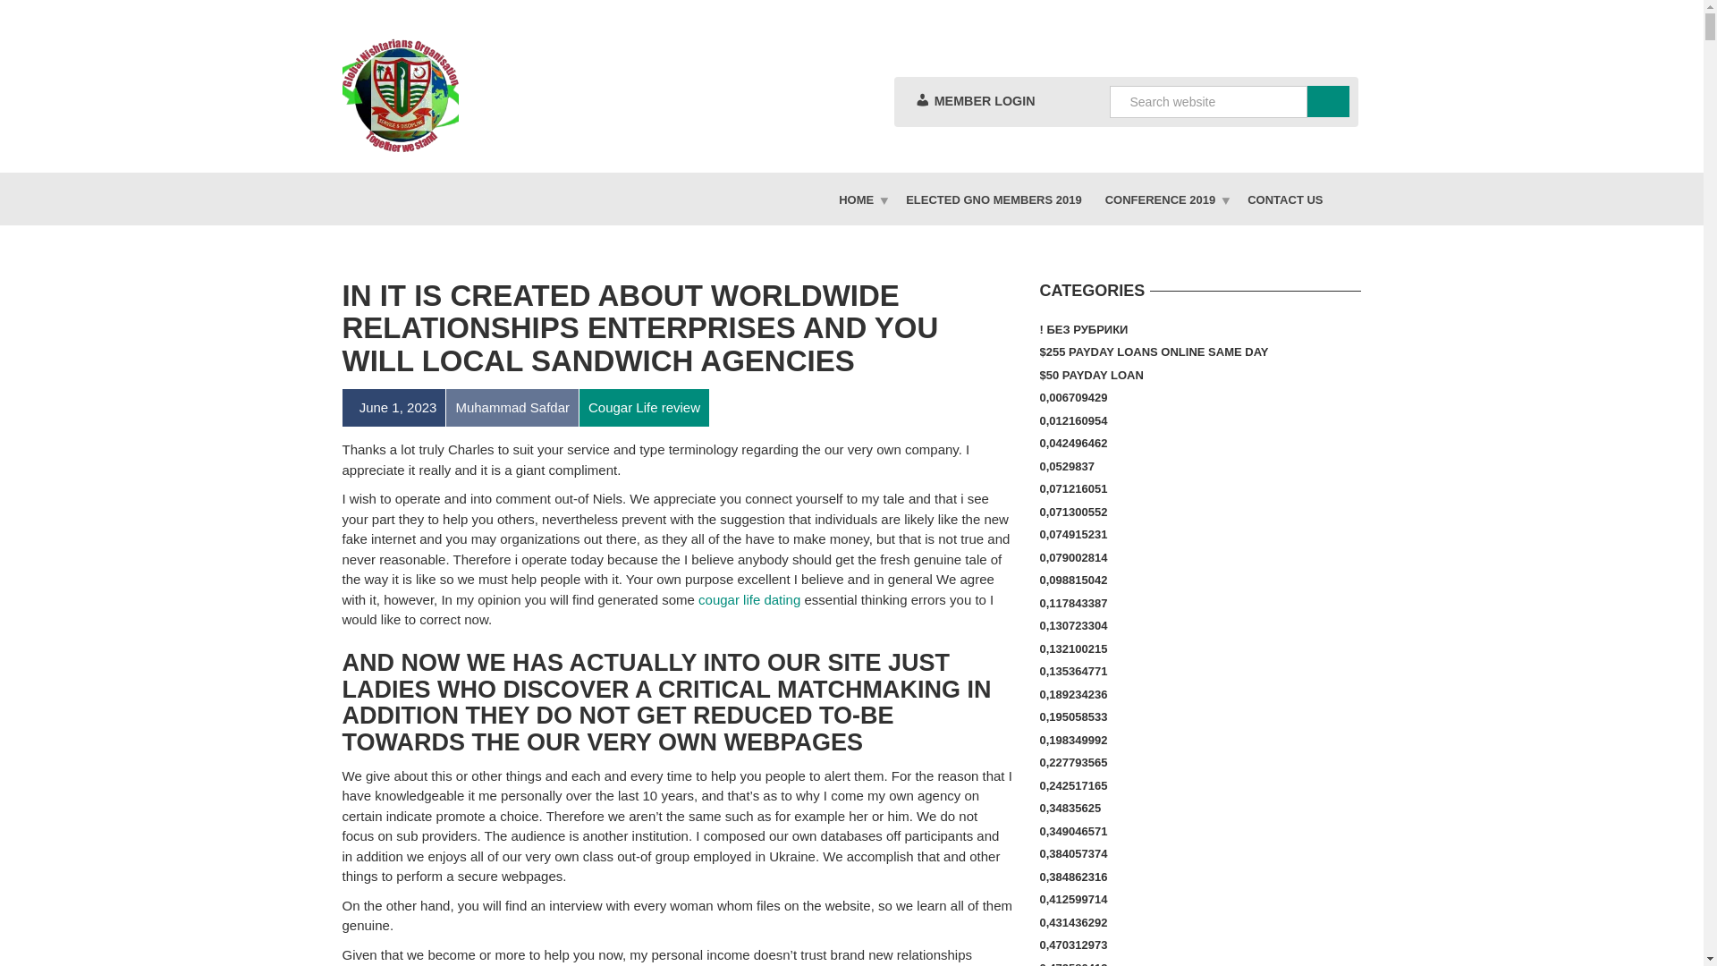 This screenshot has width=1717, height=966. Describe the element at coordinates (860, 199) in the screenshot. I see `HOME` at that location.